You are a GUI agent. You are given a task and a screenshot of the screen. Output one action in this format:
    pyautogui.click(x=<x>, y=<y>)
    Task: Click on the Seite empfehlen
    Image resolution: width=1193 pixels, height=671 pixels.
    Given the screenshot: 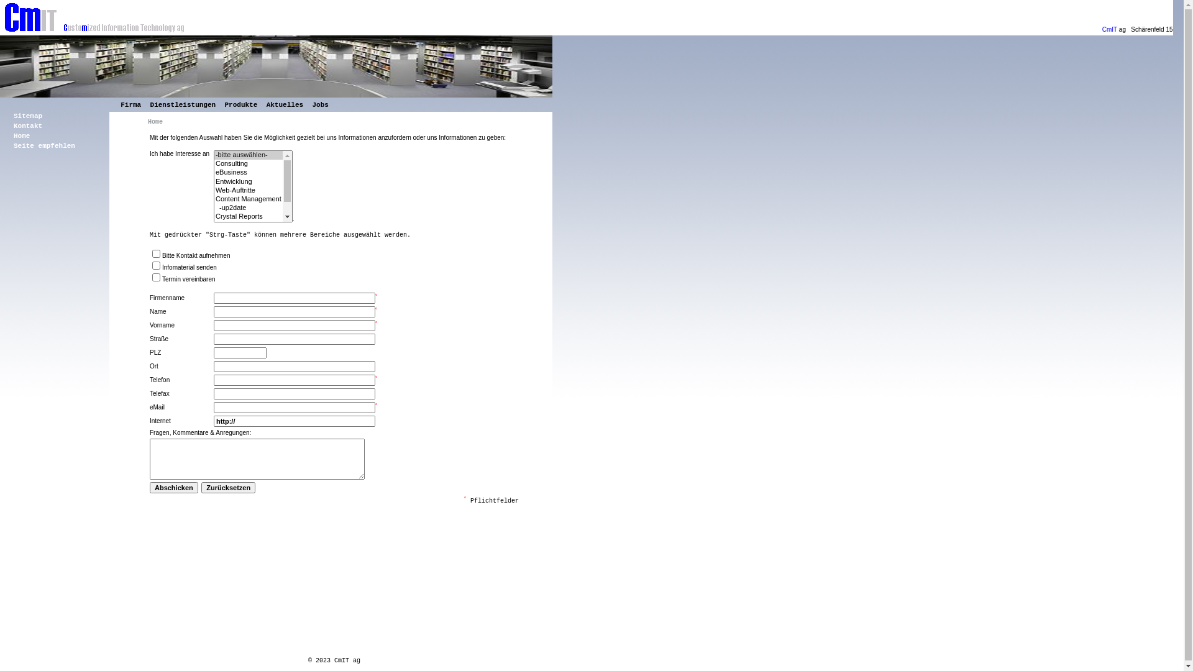 What is the action you would take?
    pyautogui.click(x=45, y=146)
    